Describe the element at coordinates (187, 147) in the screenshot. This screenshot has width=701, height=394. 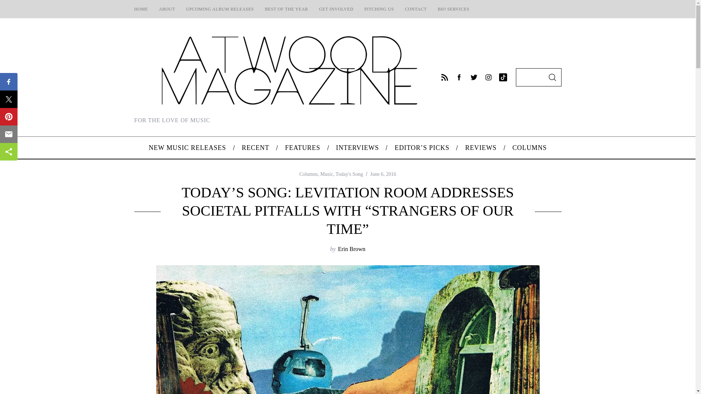
I see `NEW MUSIC RELEASES` at that location.